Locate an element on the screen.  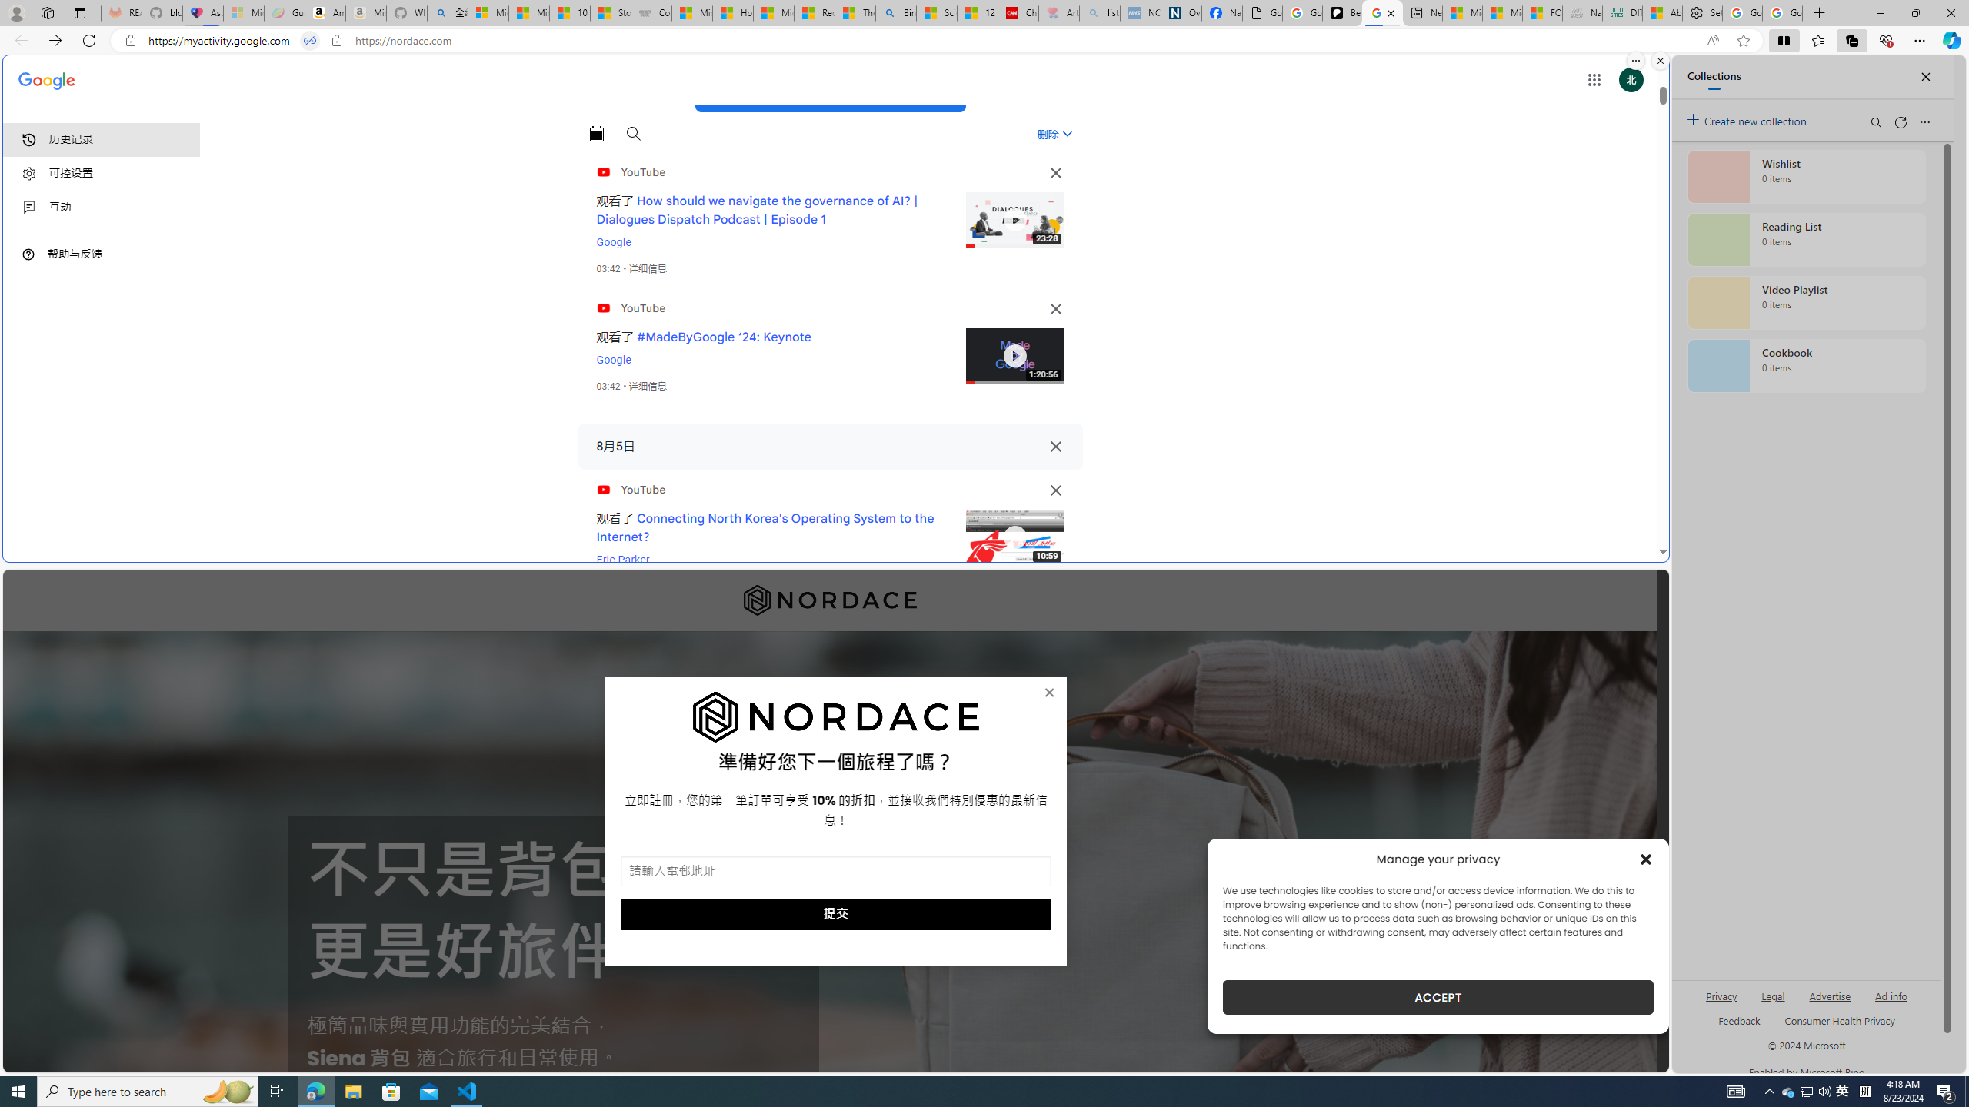
AutomationID: field_5_1 is located at coordinates (835, 873).